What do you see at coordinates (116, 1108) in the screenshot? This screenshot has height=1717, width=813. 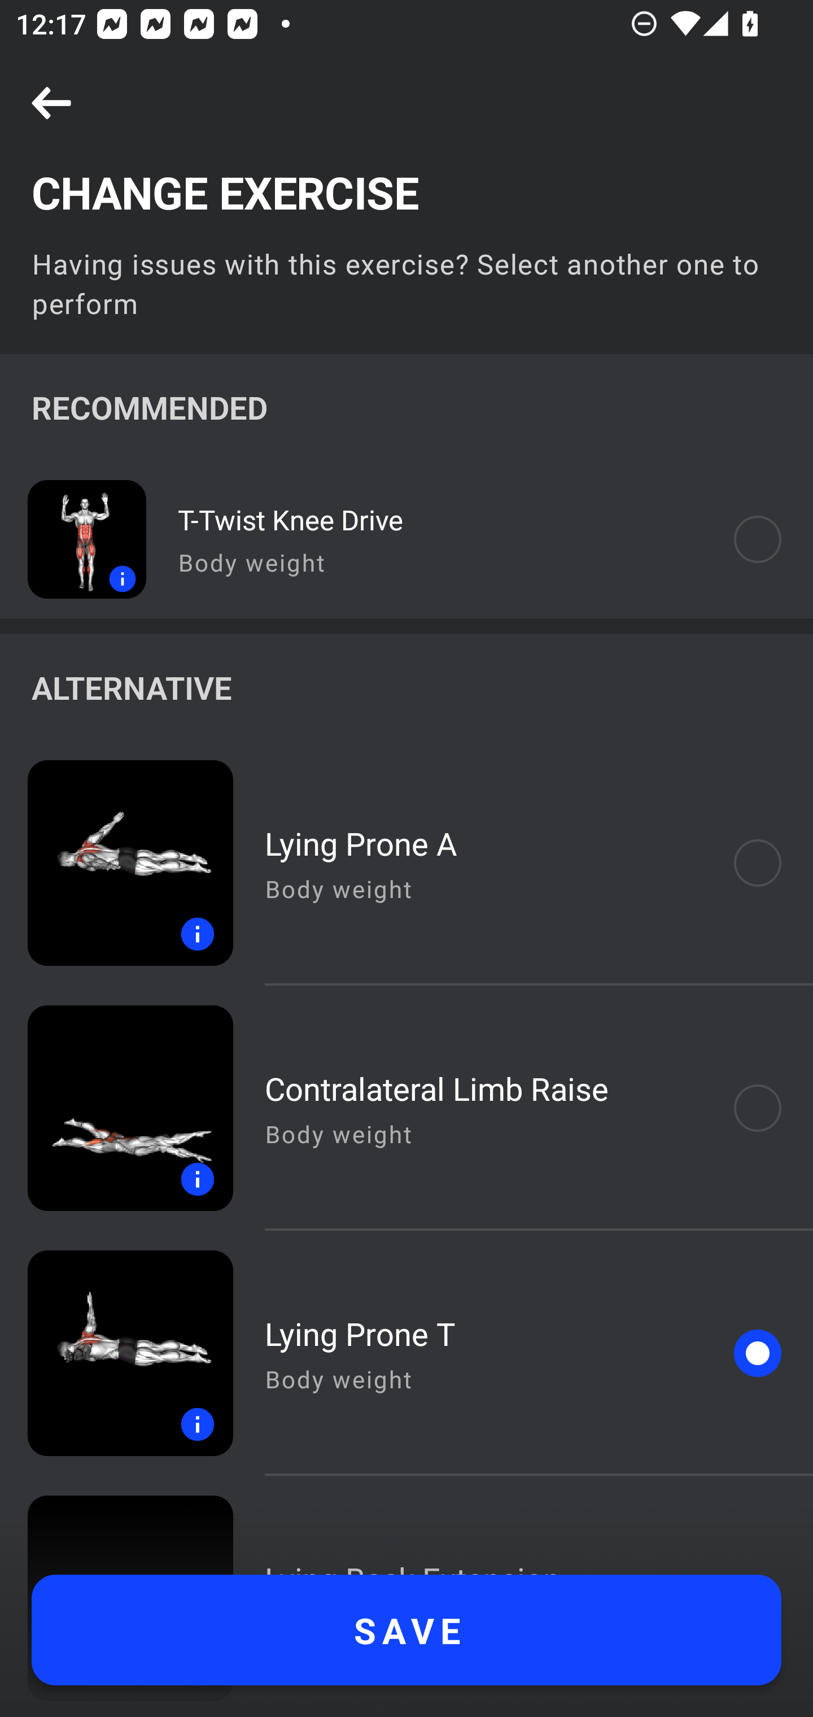 I see `details` at bounding box center [116, 1108].